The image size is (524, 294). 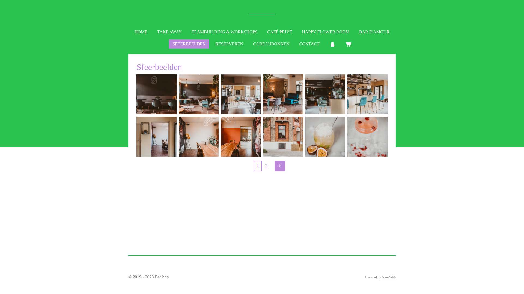 What do you see at coordinates (141, 32) in the screenshot?
I see `HOME` at bounding box center [141, 32].